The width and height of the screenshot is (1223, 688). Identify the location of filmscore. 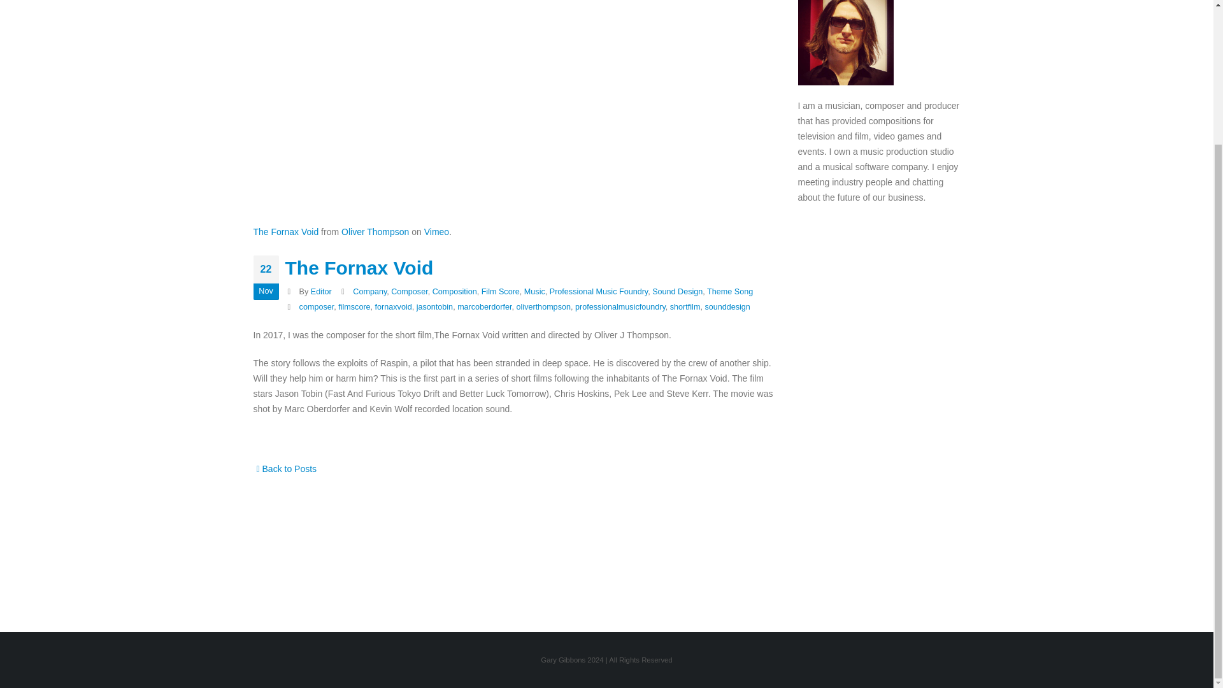
(354, 307).